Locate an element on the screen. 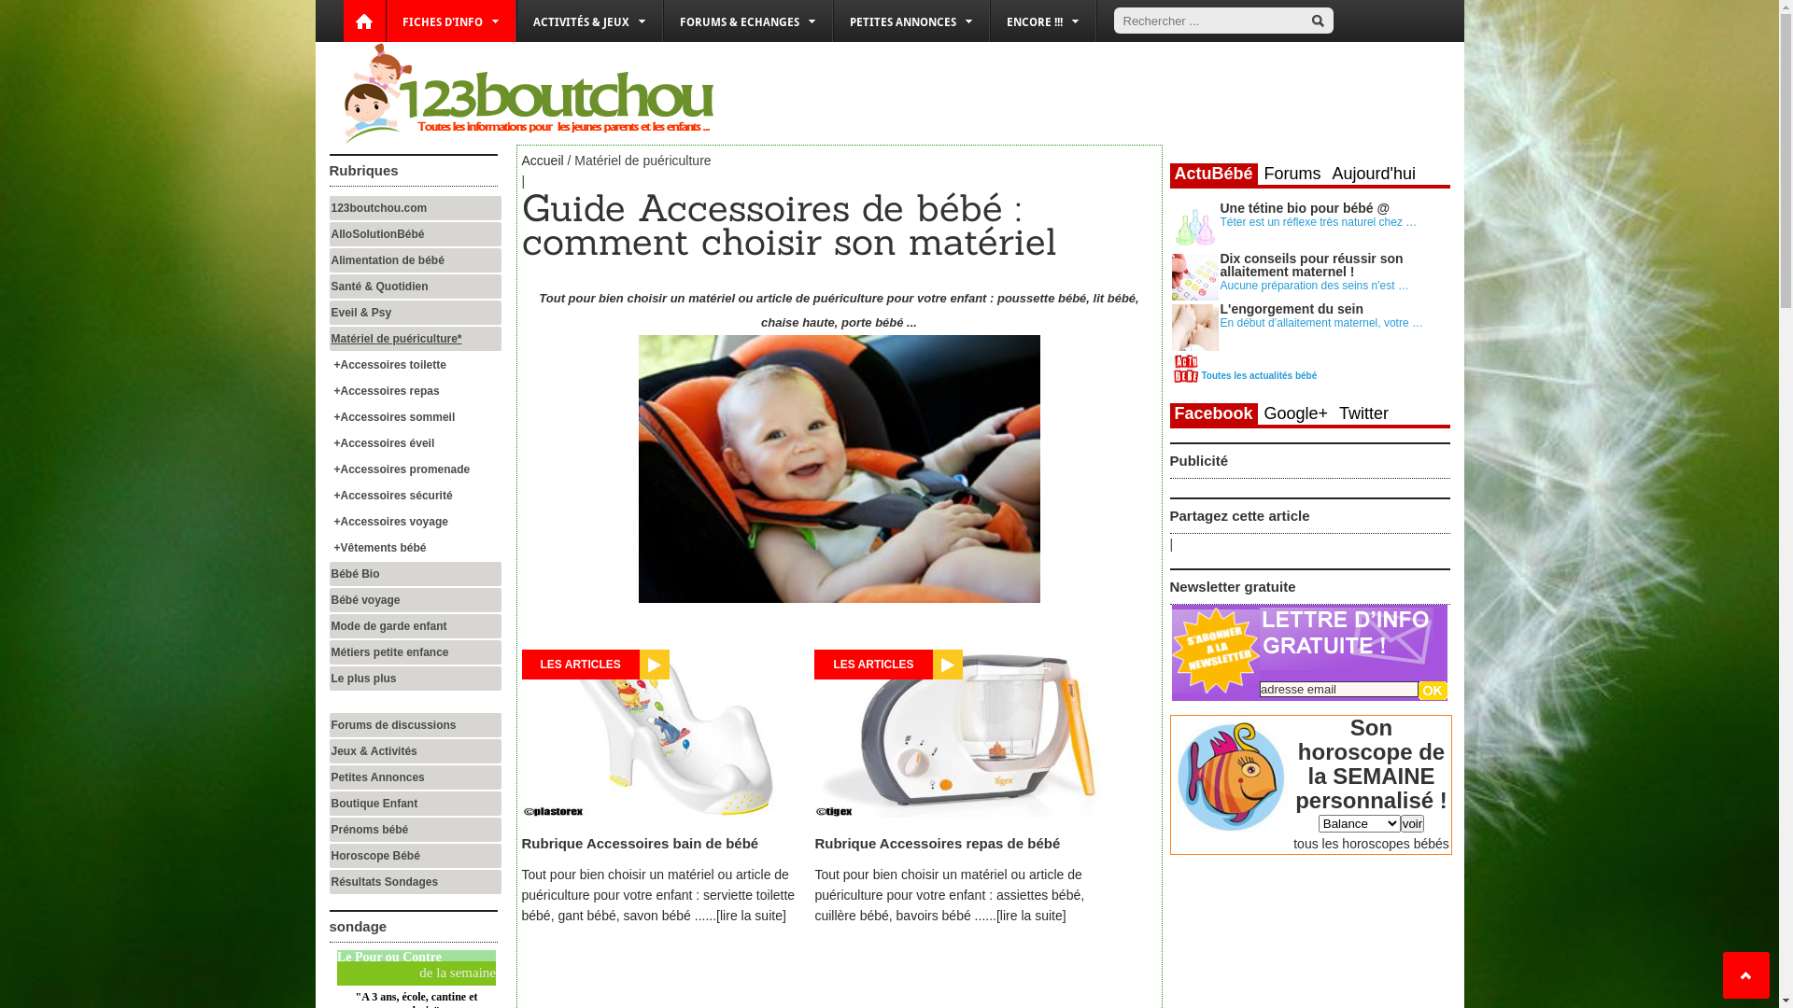 The height and width of the screenshot is (1008, 1793). +Accessoires sommeil is located at coordinates (416, 417).